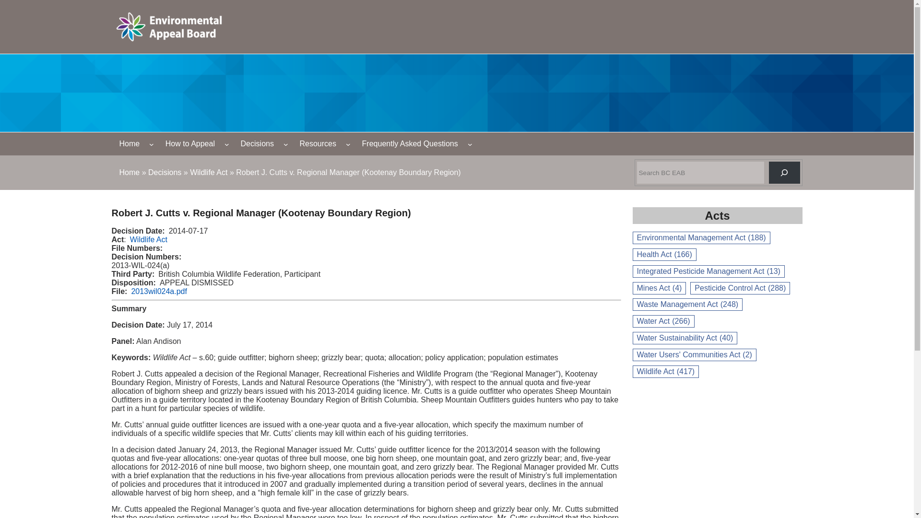  Describe the element at coordinates (190, 144) in the screenshot. I see `How to Appeal` at that location.